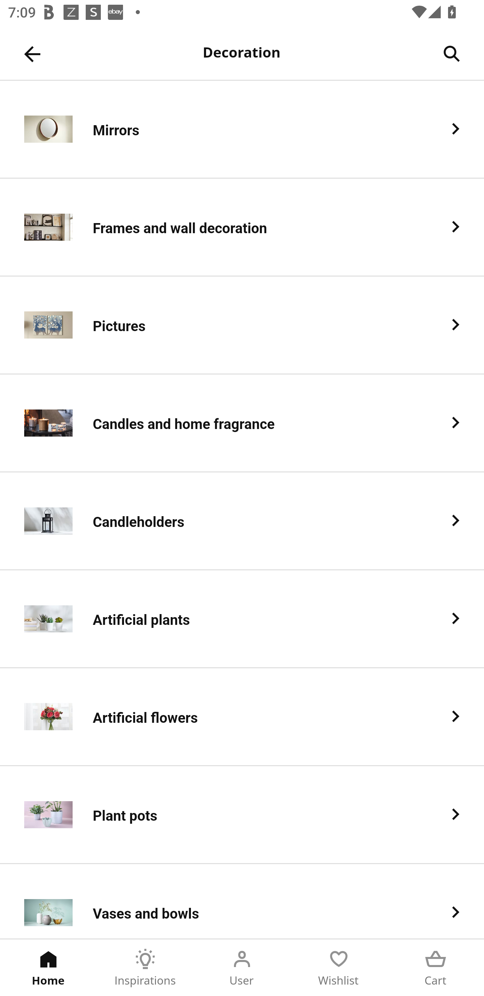 The width and height of the screenshot is (484, 996). I want to click on User
Tab 3 of 5, so click(242, 968).